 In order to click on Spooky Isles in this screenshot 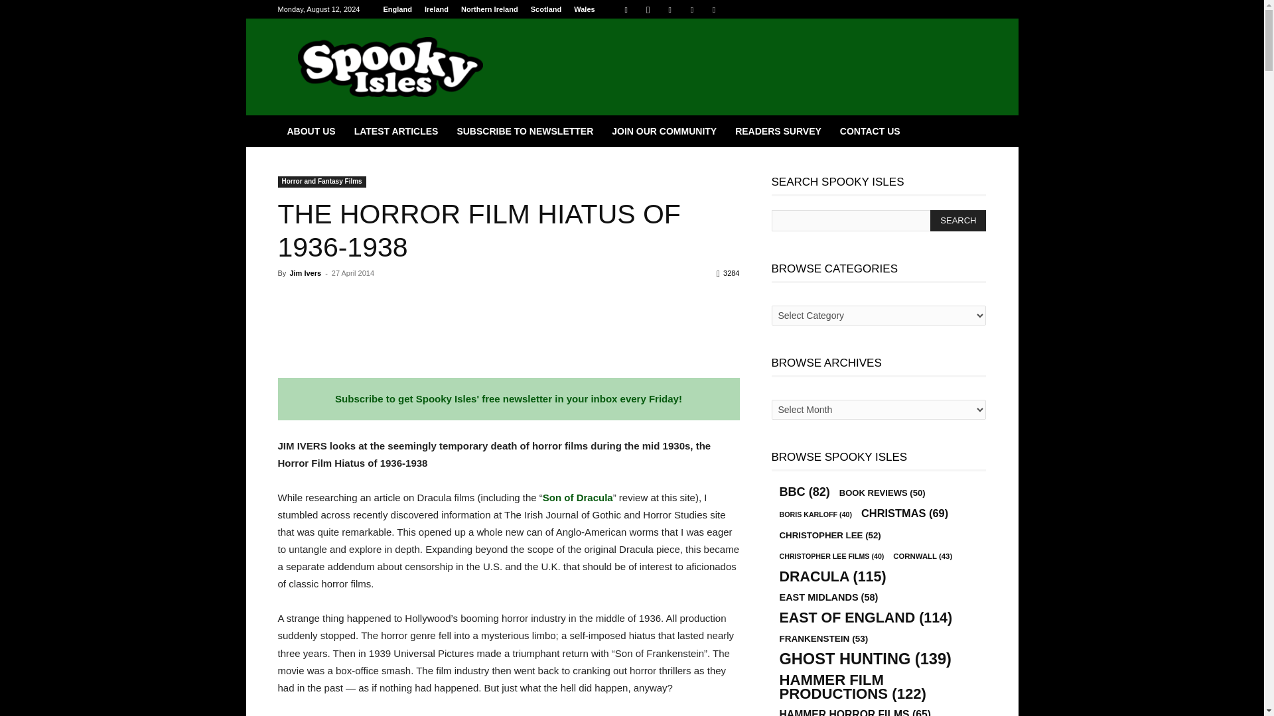, I will do `click(390, 66)`.